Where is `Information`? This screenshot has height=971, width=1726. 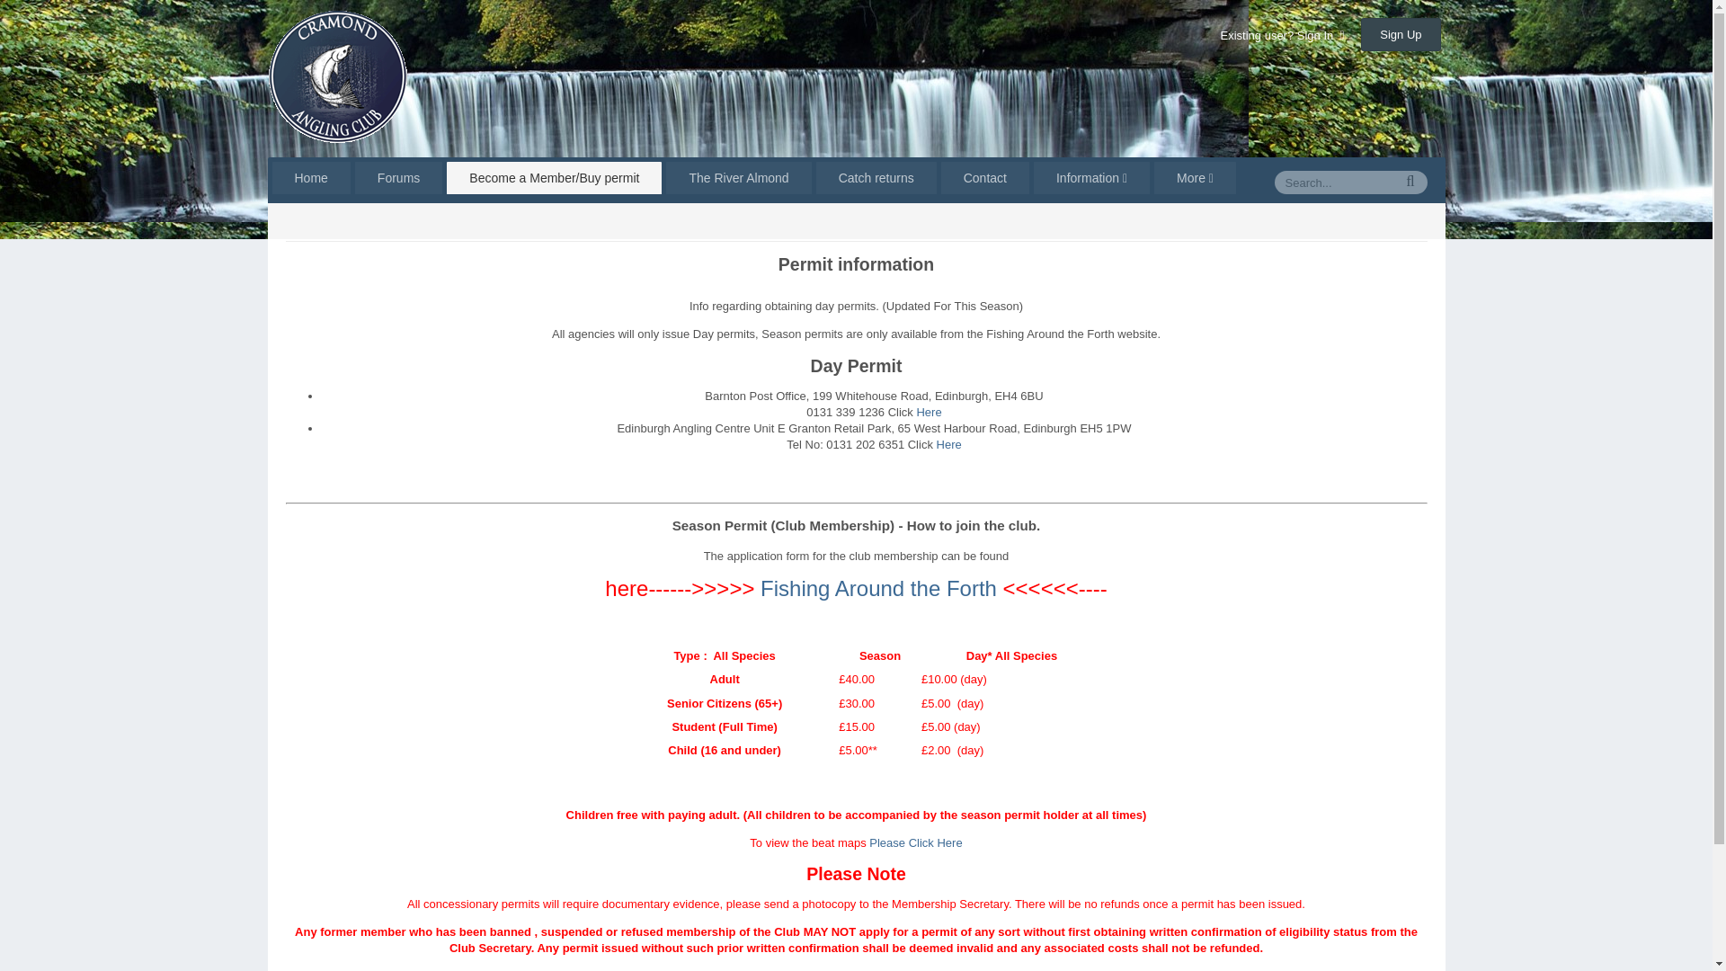 Information is located at coordinates (1091, 178).